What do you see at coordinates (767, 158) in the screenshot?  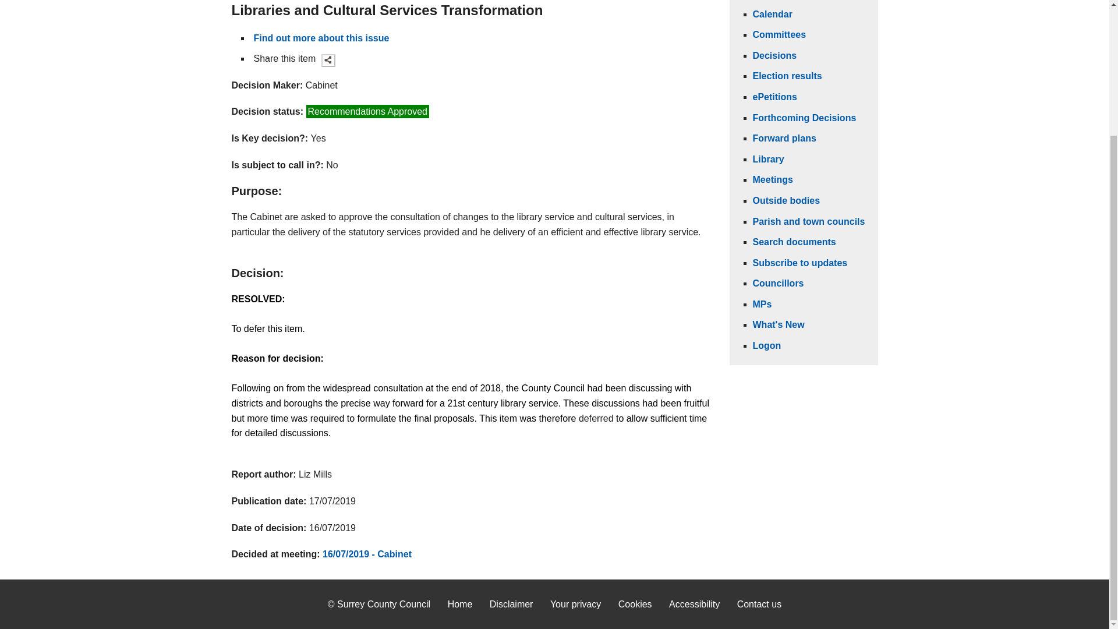 I see `Link to documents library` at bounding box center [767, 158].